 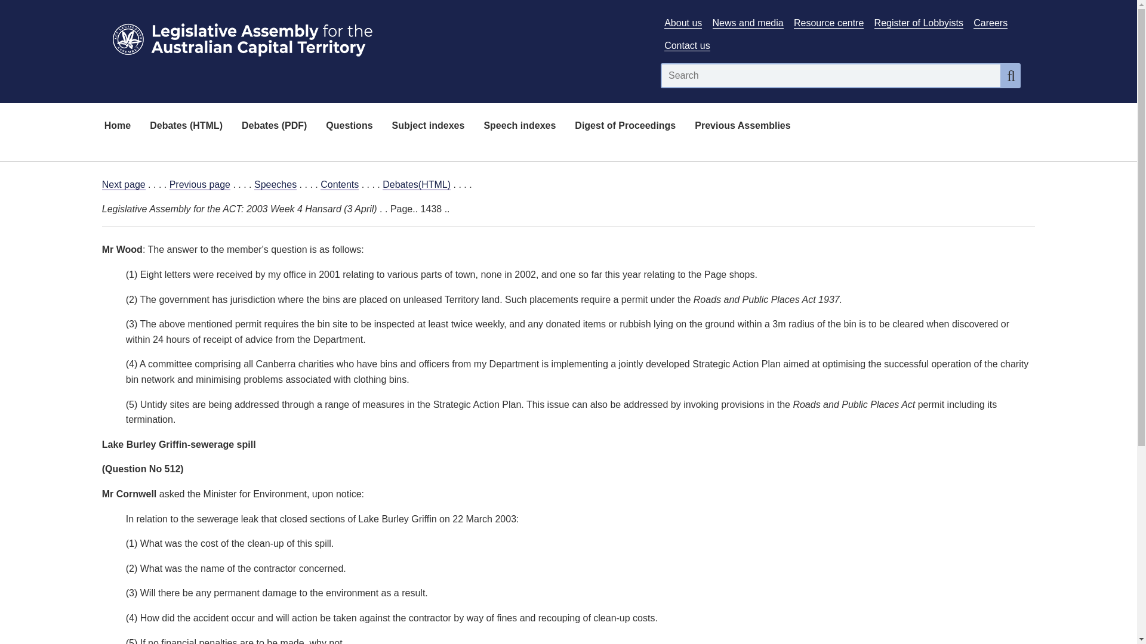 I want to click on Contents, so click(x=339, y=185).